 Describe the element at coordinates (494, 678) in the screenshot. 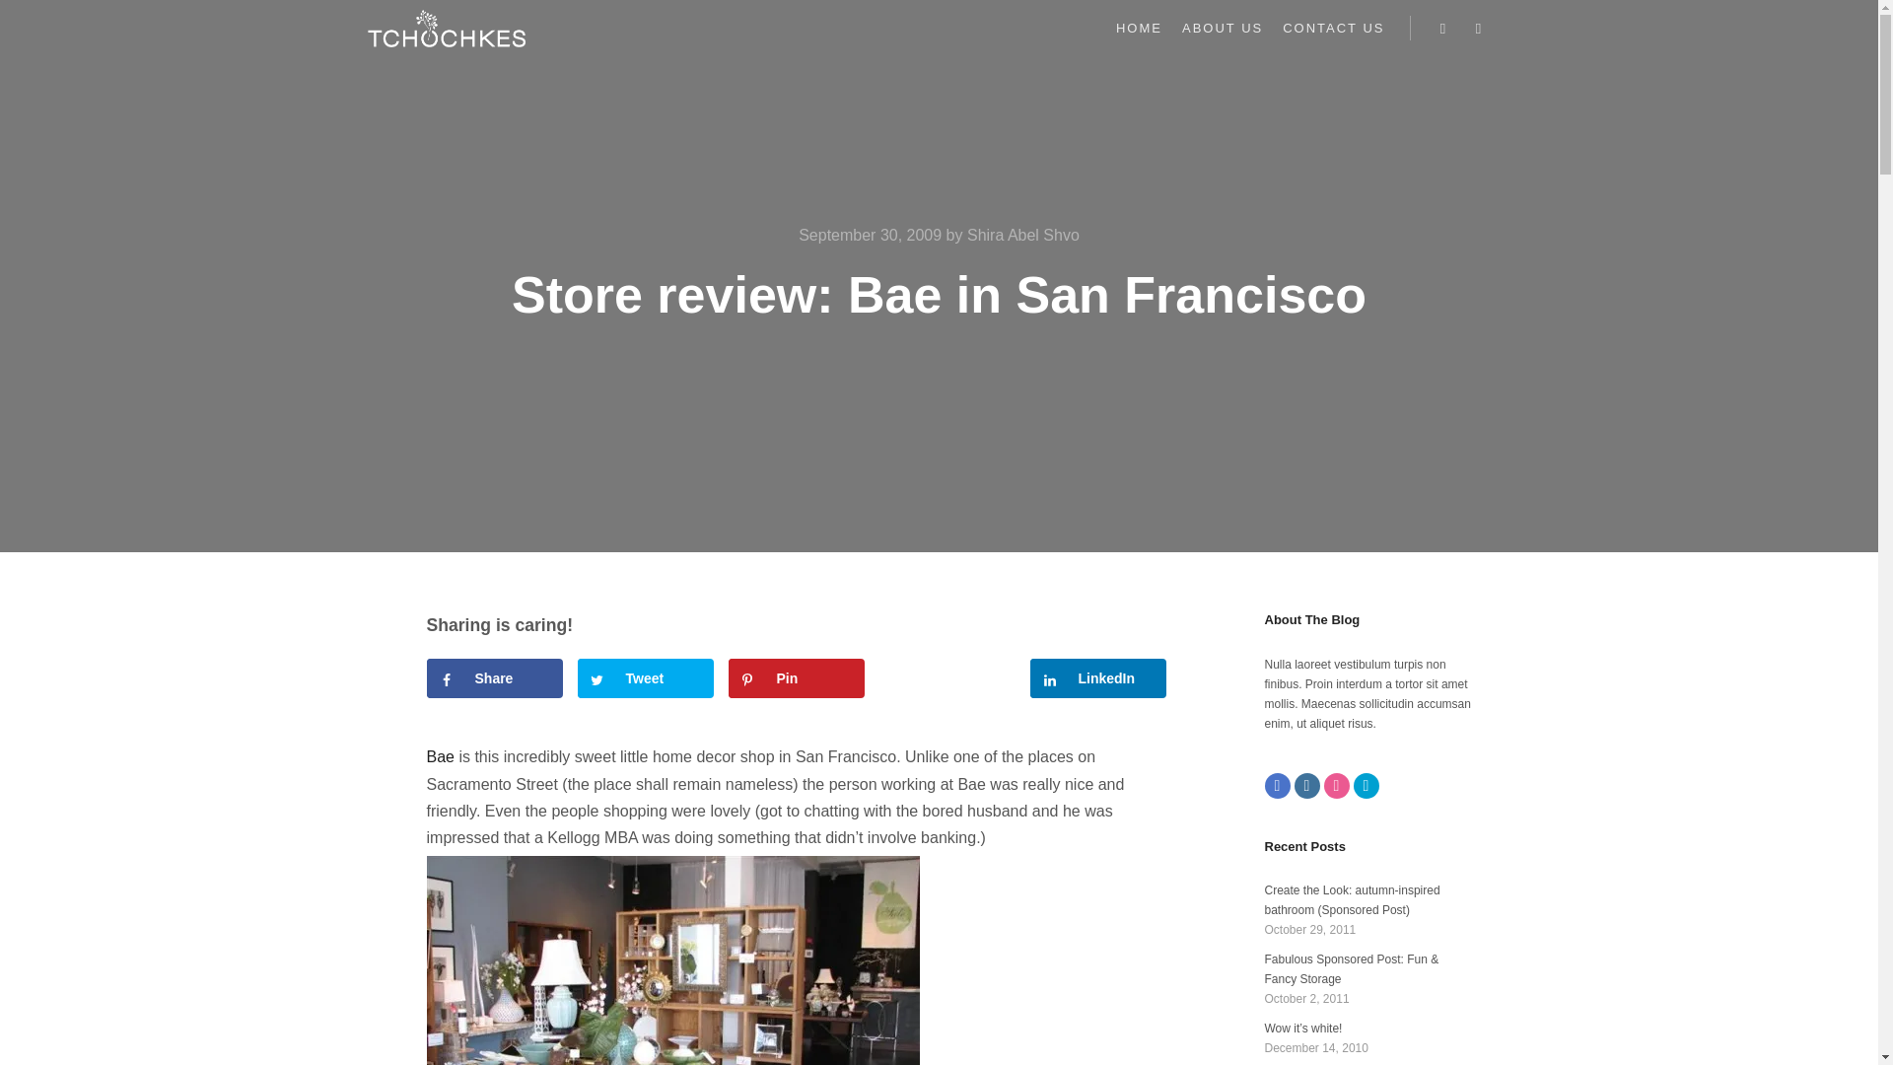

I see `Share` at that location.